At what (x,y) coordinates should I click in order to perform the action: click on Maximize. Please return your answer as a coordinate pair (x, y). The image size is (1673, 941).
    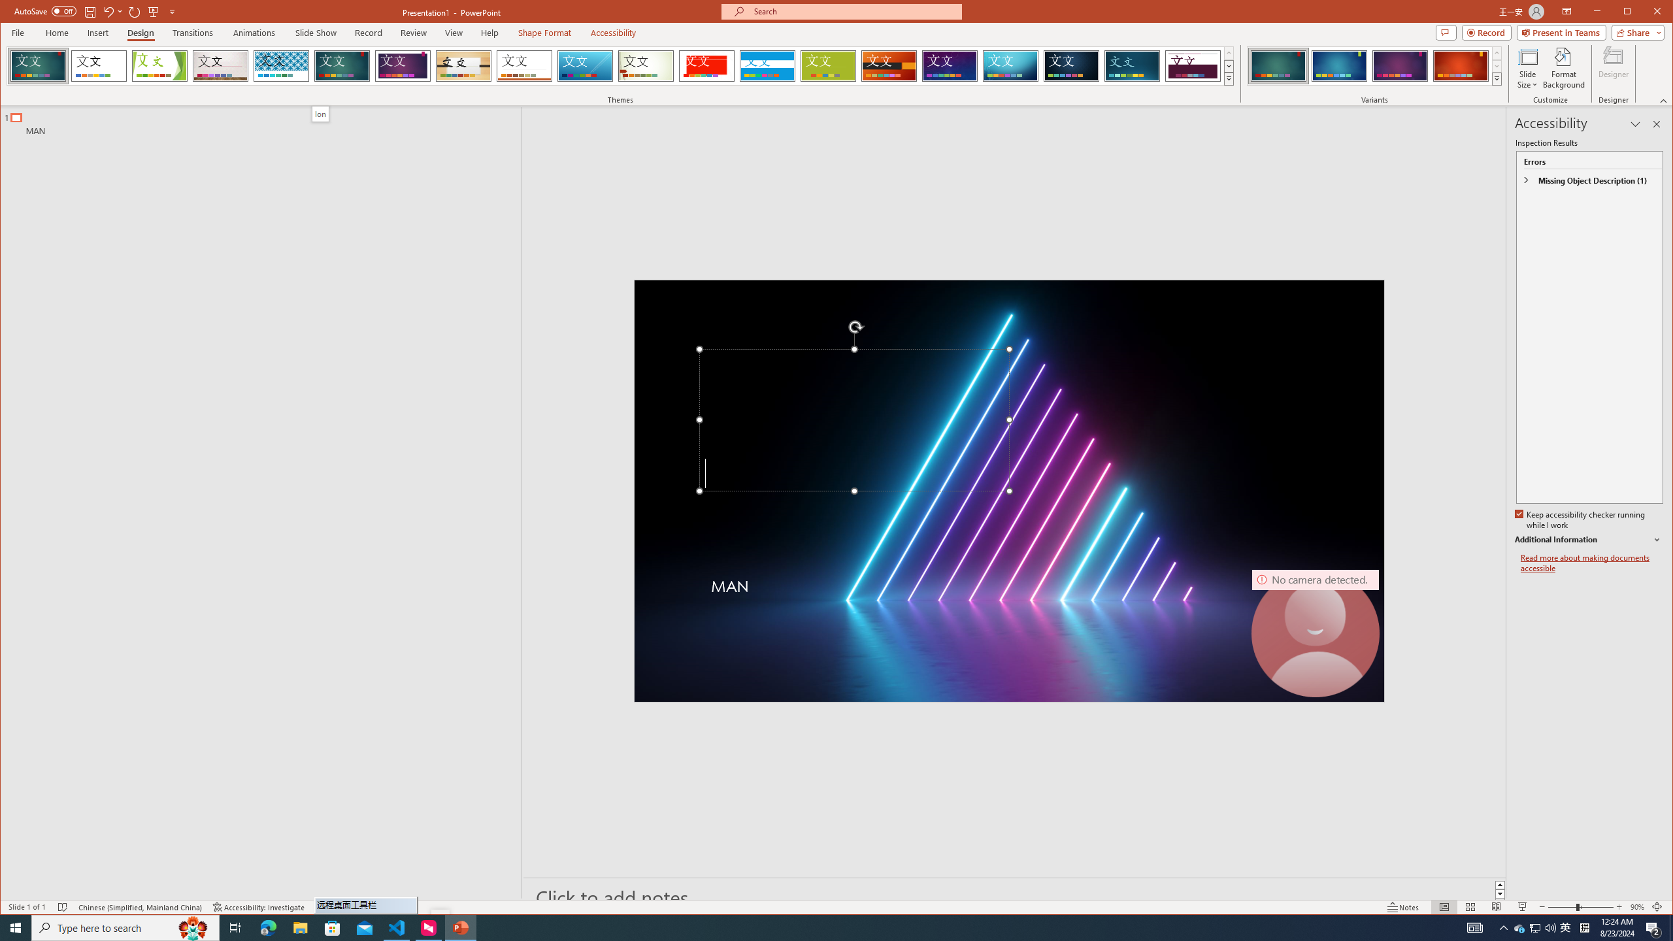
    Looking at the image, I should click on (1646, 12).